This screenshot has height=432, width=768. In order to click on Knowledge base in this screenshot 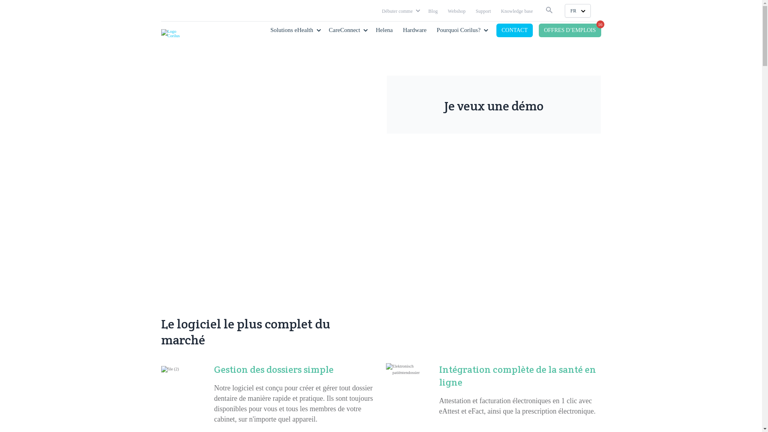, I will do `click(517, 11)`.